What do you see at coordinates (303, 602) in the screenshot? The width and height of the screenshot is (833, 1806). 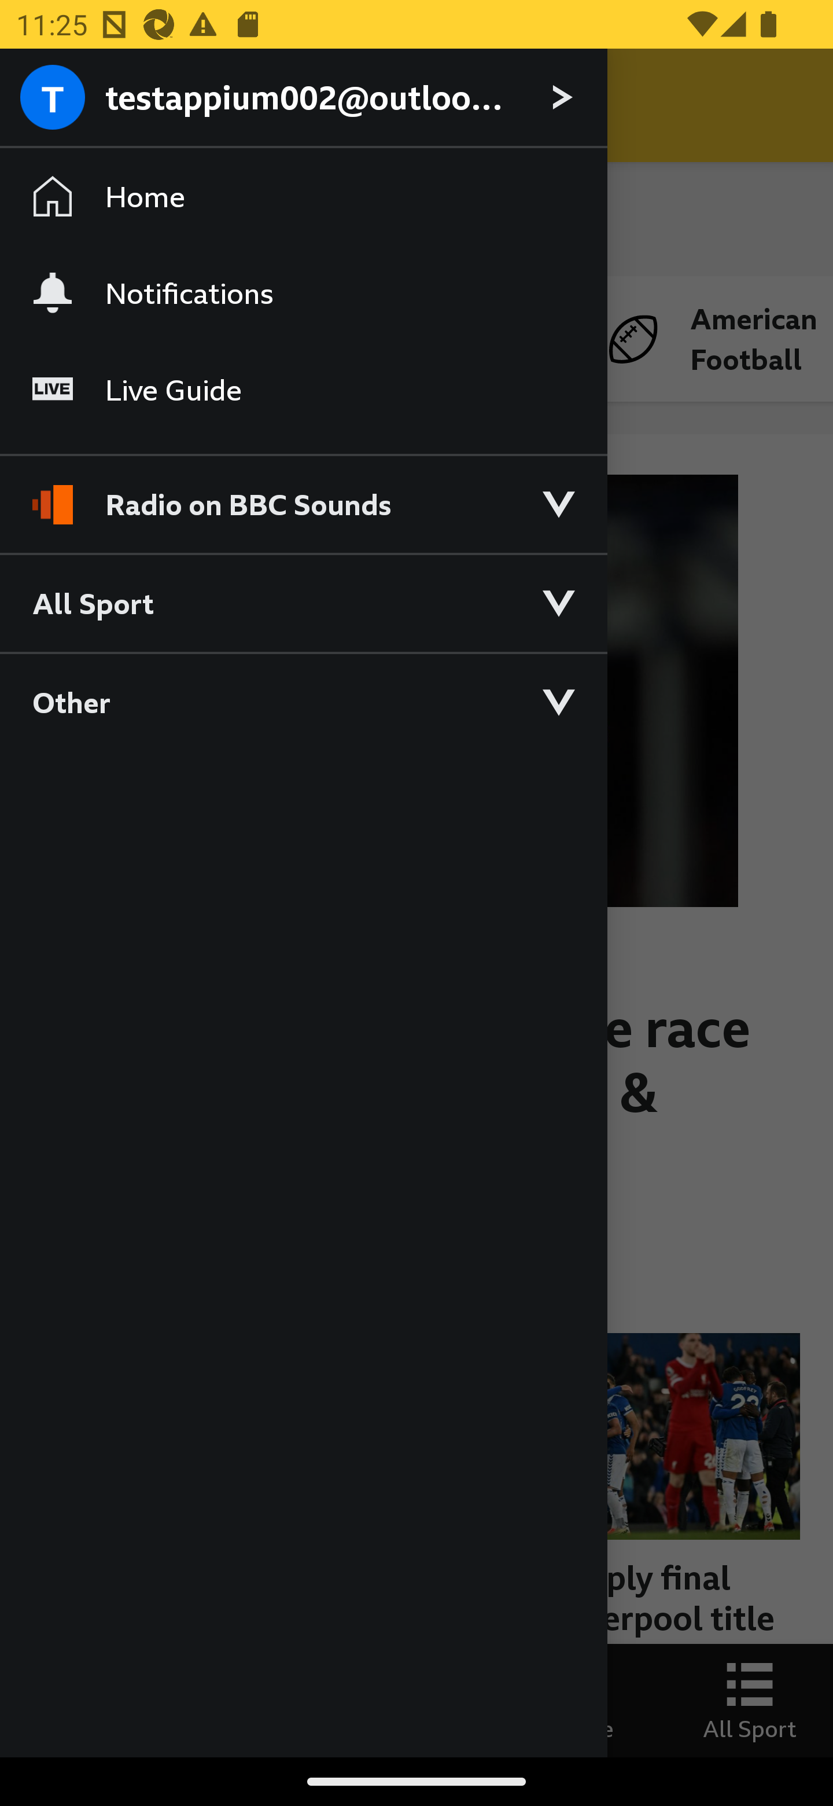 I see `All Sport` at bounding box center [303, 602].